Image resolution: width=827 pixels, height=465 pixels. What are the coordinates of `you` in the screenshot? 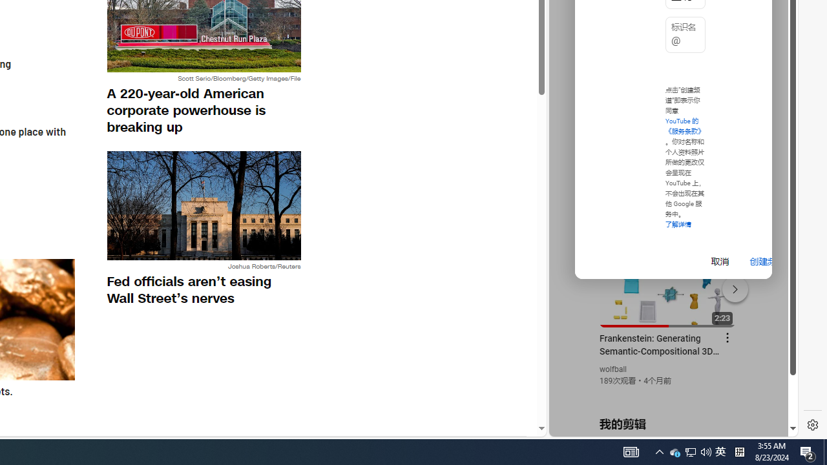 It's located at (668, 393).